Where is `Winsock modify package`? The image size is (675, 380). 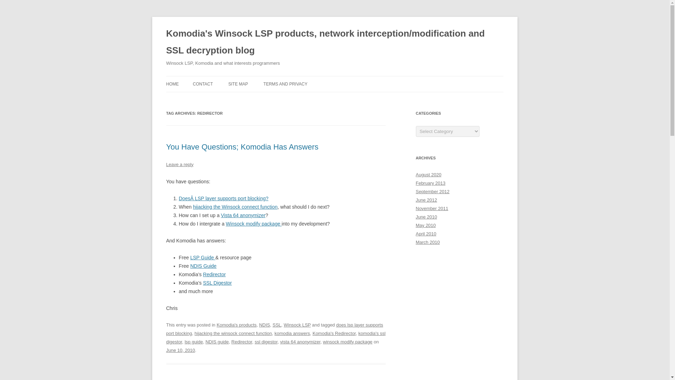
Winsock modify package is located at coordinates (253, 223).